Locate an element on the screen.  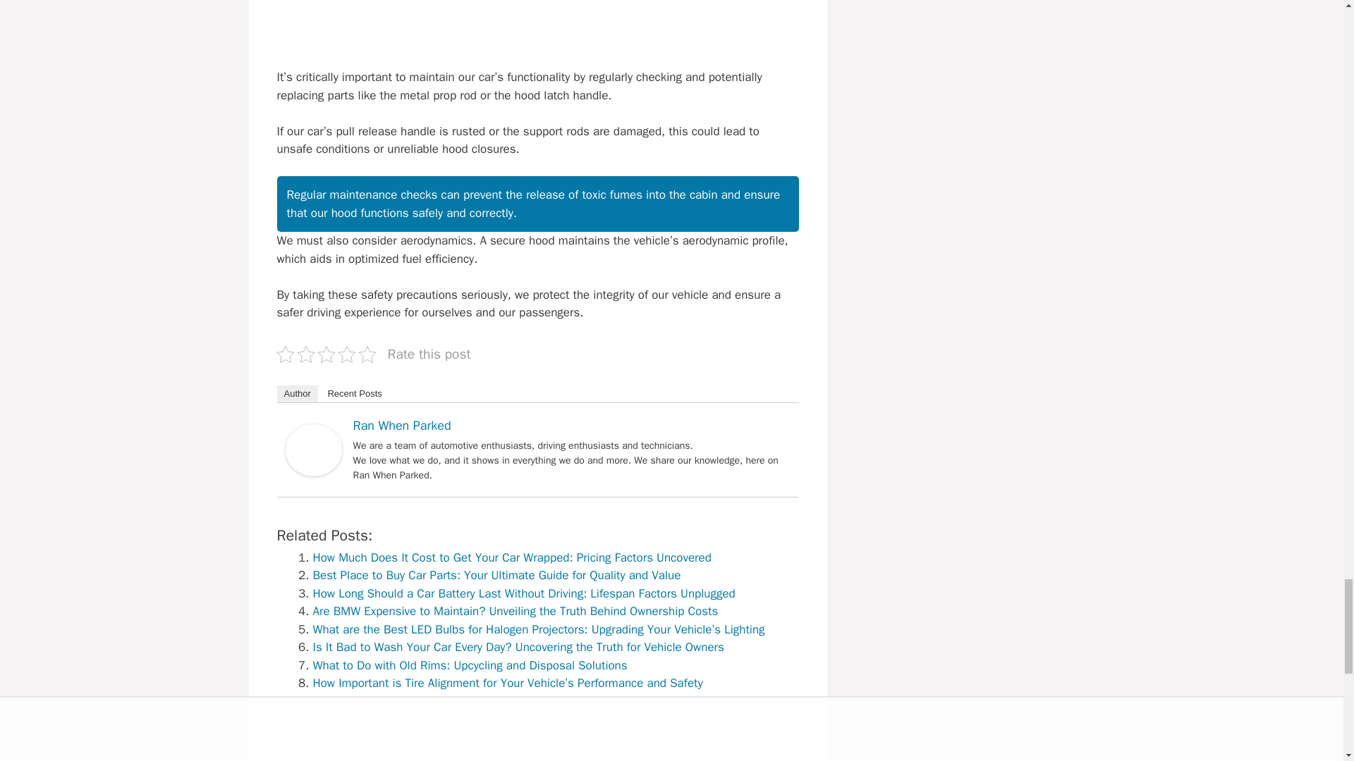
Ran When Parked is located at coordinates (312, 472).